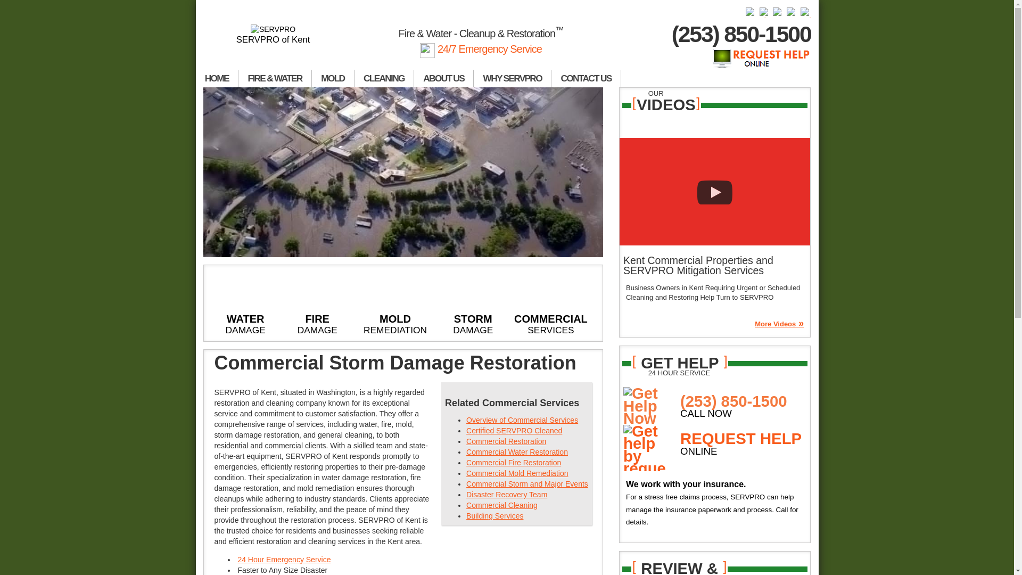 The image size is (1022, 575). I want to click on ABOUT US, so click(444, 78).